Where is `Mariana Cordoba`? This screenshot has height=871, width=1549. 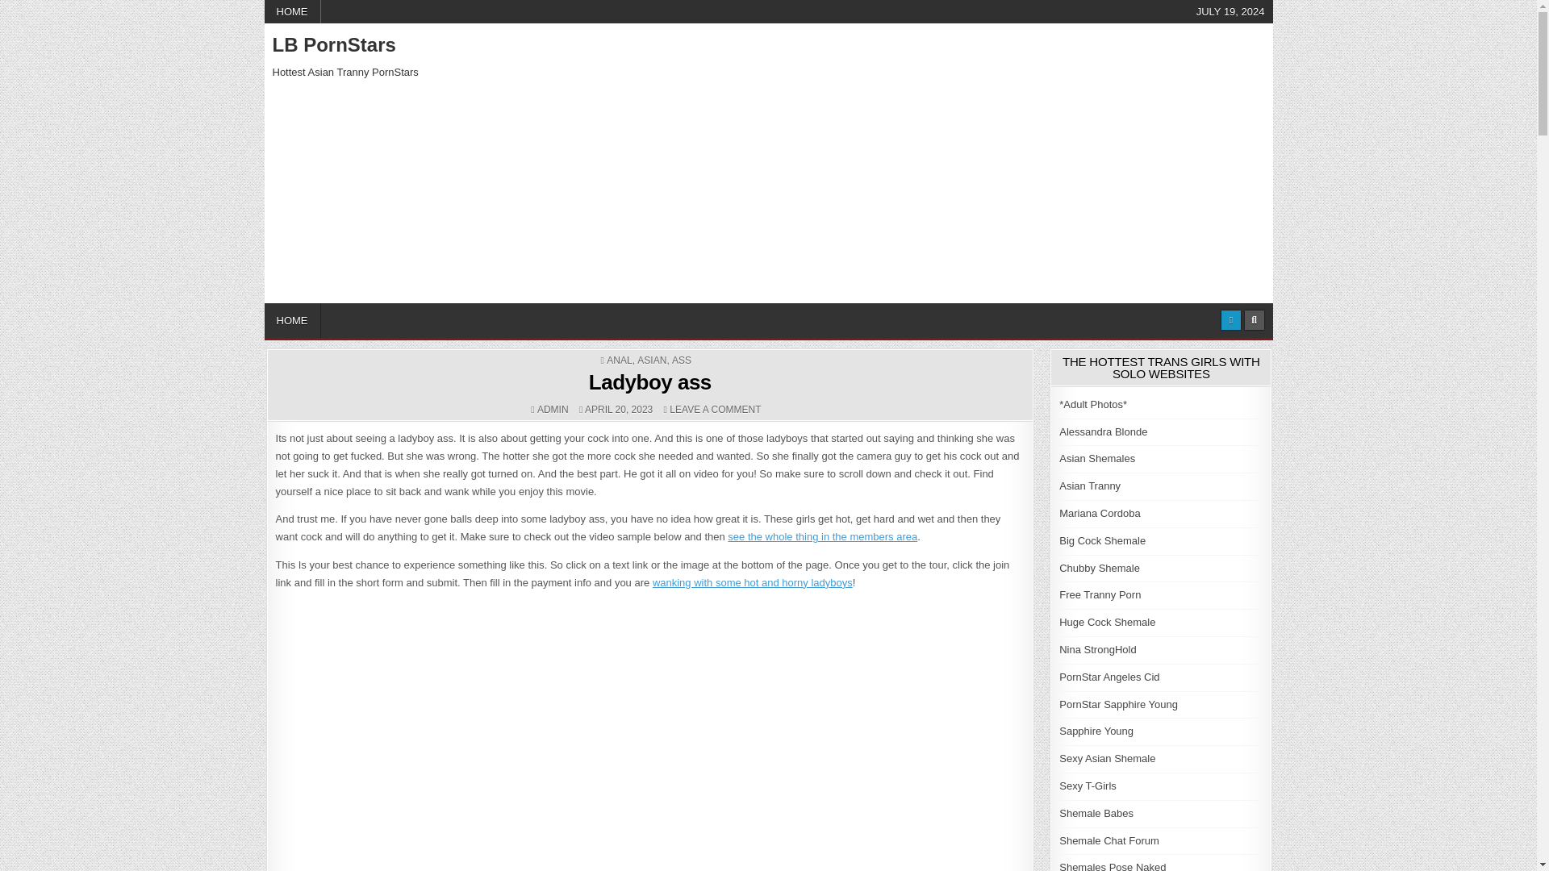
Mariana Cordoba is located at coordinates (1100, 513).